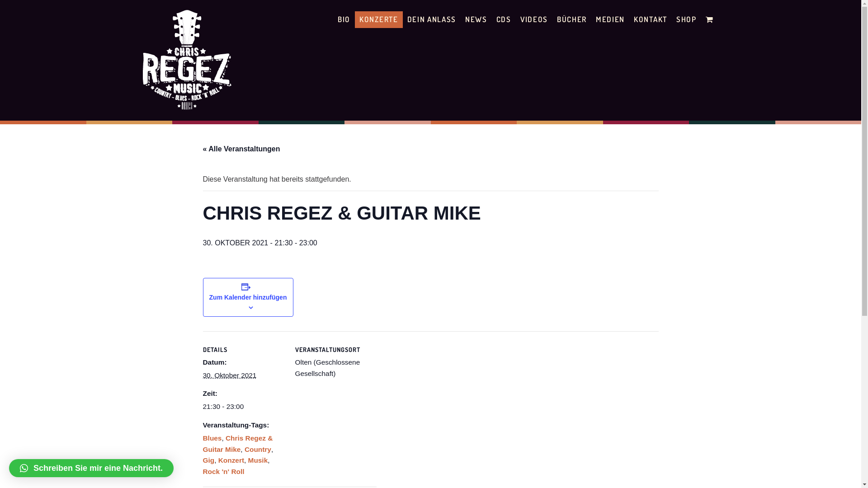 The image size is (868, 488). What do you see at coordinates (686, 20) in the screenshot?
I see `SHOP` at bounding box center [686, 20].